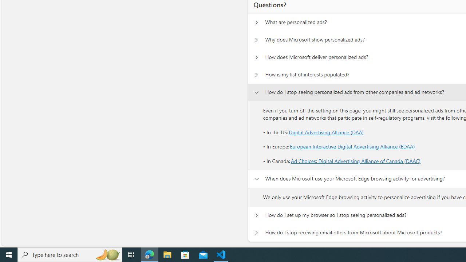 The height and width of the screenshot is (262, 466). Describe the element at coordinates (256, 23) in the screenshot. I see `Questions? What are personalized ads?` at that location.